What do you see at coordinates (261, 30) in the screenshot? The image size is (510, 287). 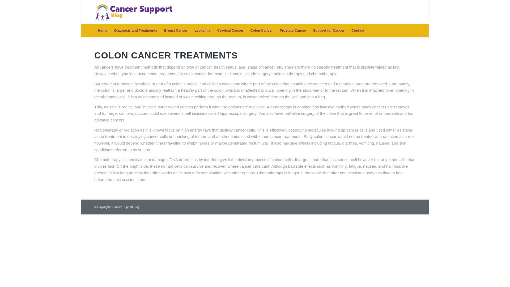 I see `Colon Cancer` at bounding box center [261, 30].